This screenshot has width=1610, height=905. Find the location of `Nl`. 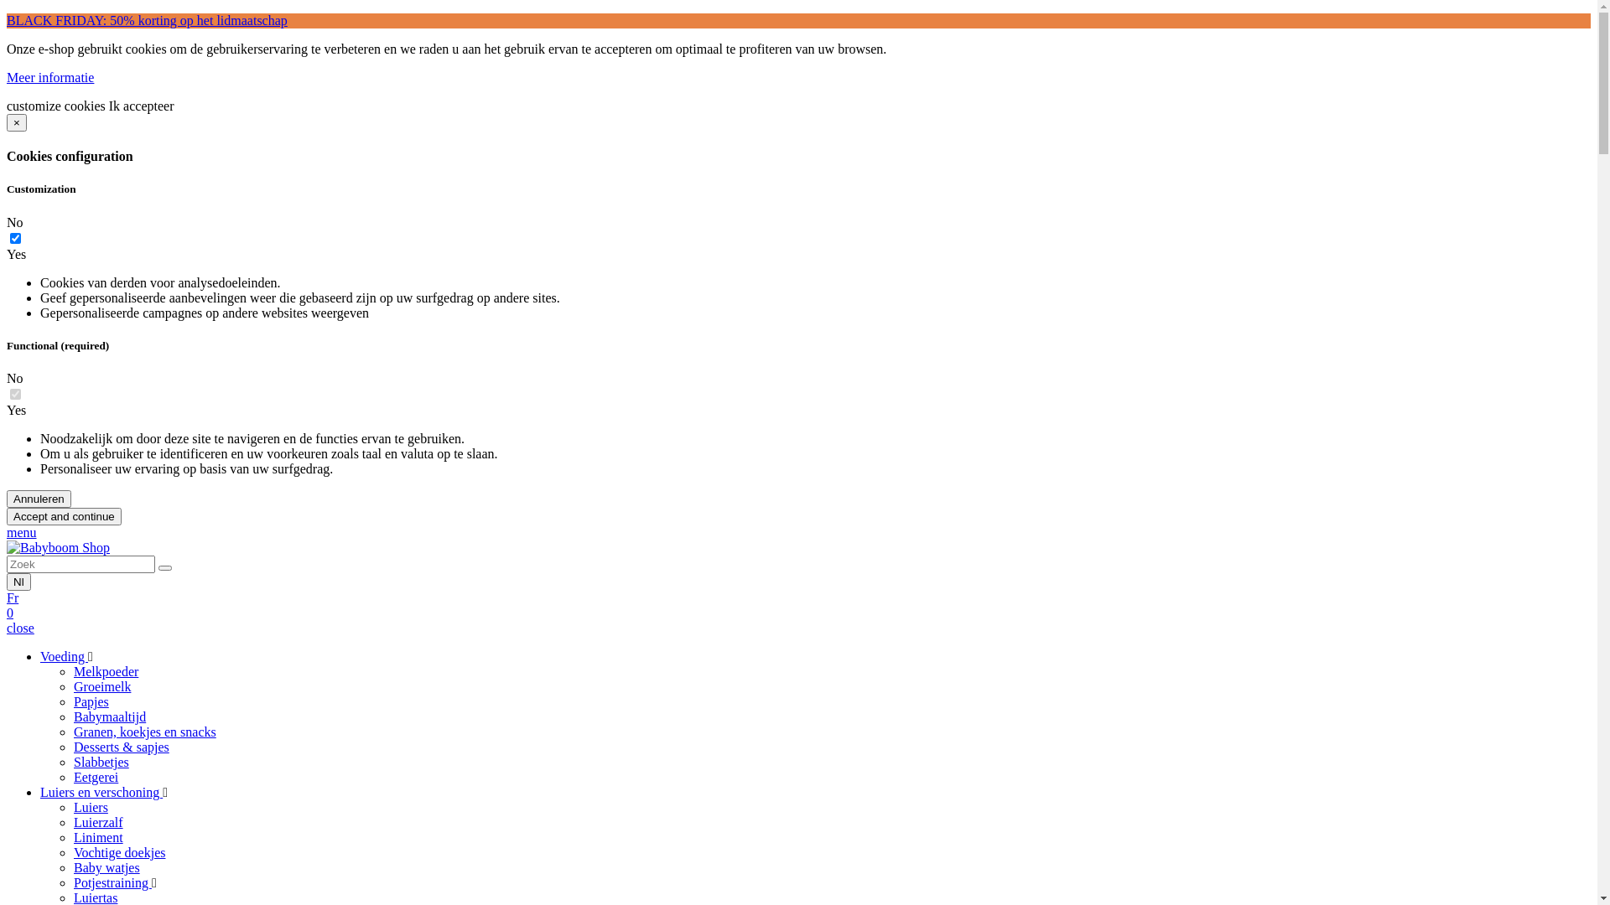

Nl is located at coordinates (18, 582).